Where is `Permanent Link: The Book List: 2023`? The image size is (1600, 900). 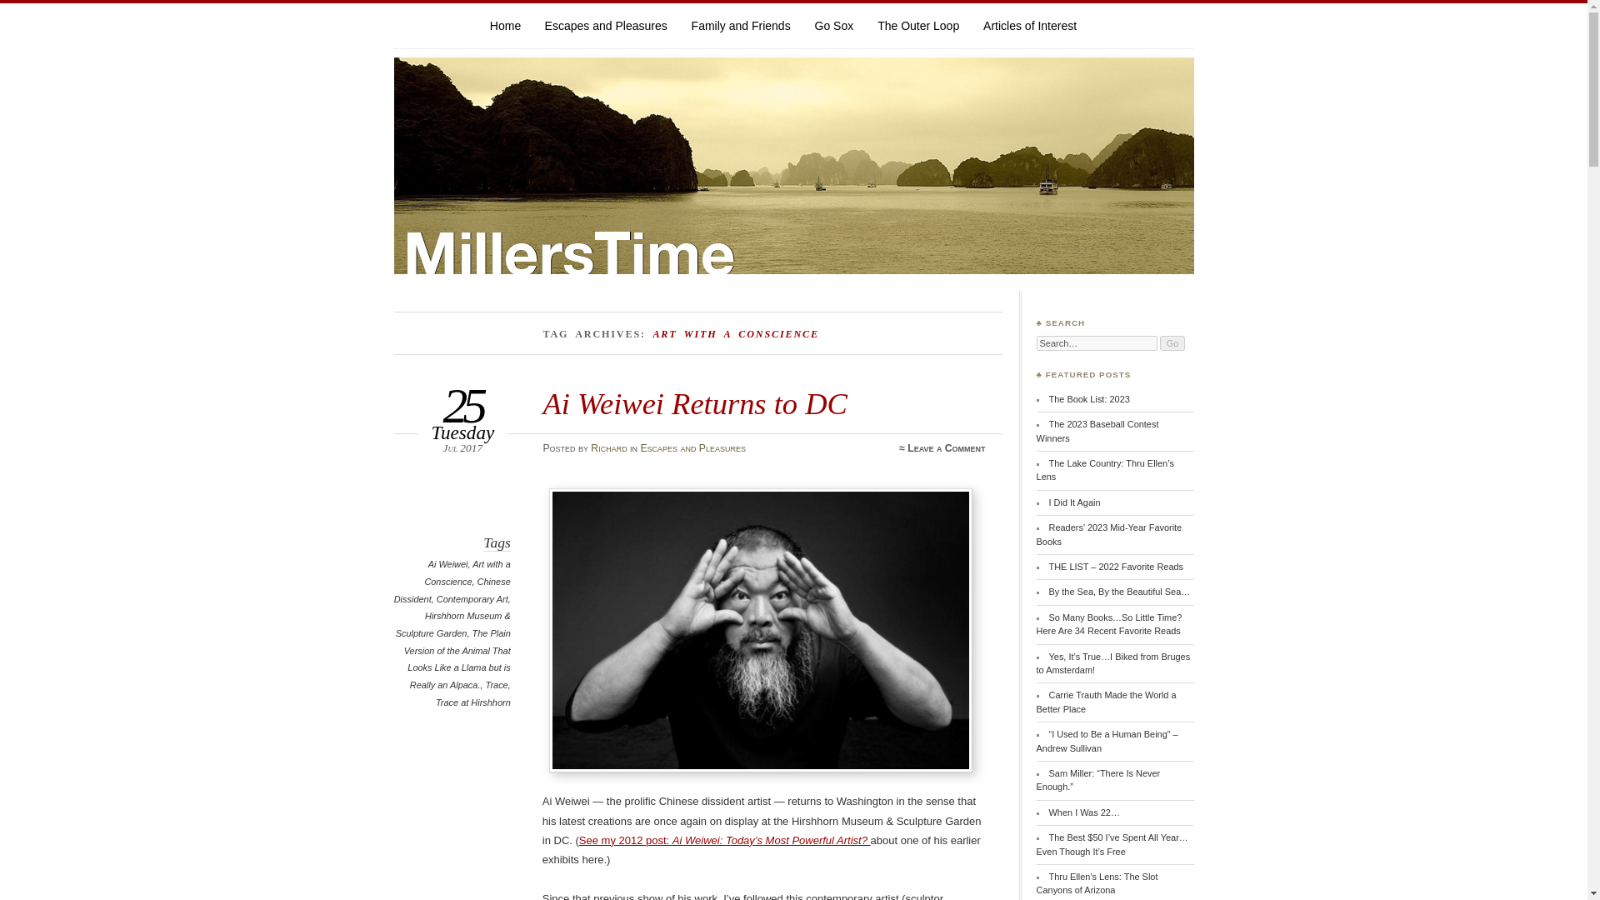
Permanent Link: The Book List: 2023 is located at coordinates (1089, 398).